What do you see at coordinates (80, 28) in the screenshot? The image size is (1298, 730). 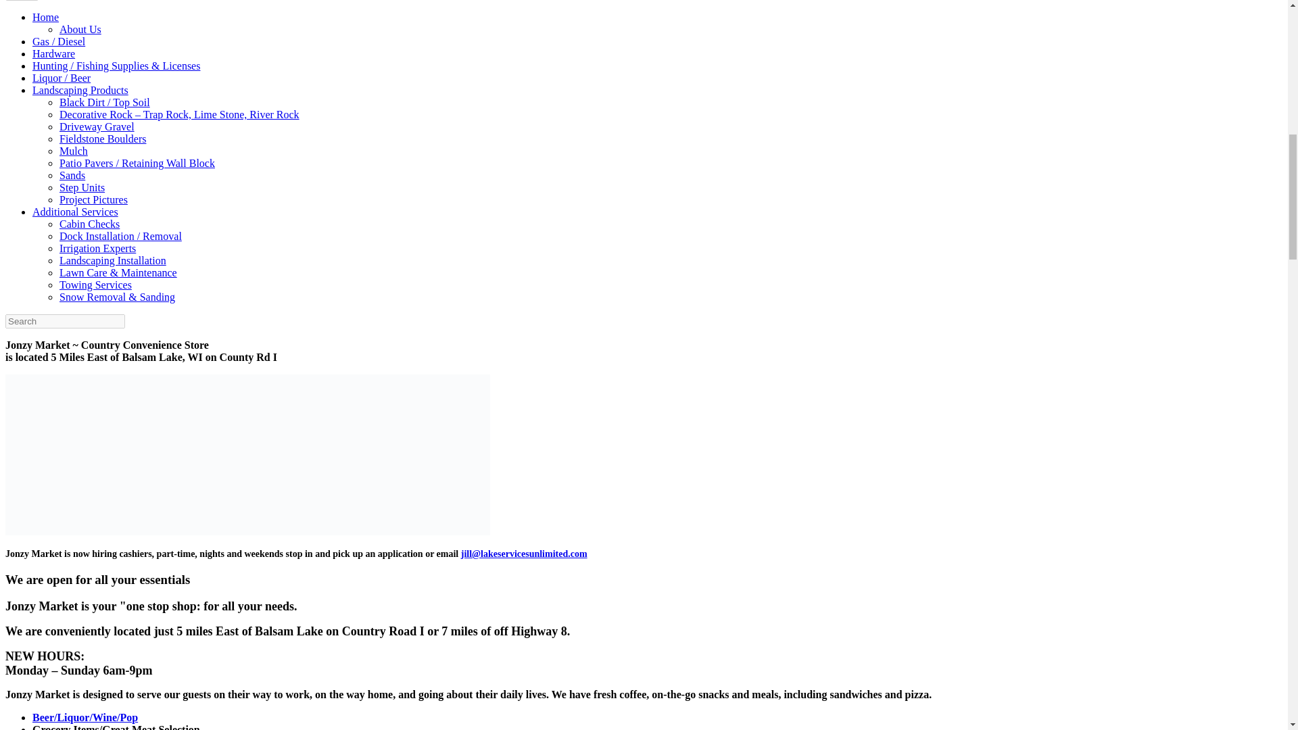 I see `About Us` at bounding box center [80, 28].